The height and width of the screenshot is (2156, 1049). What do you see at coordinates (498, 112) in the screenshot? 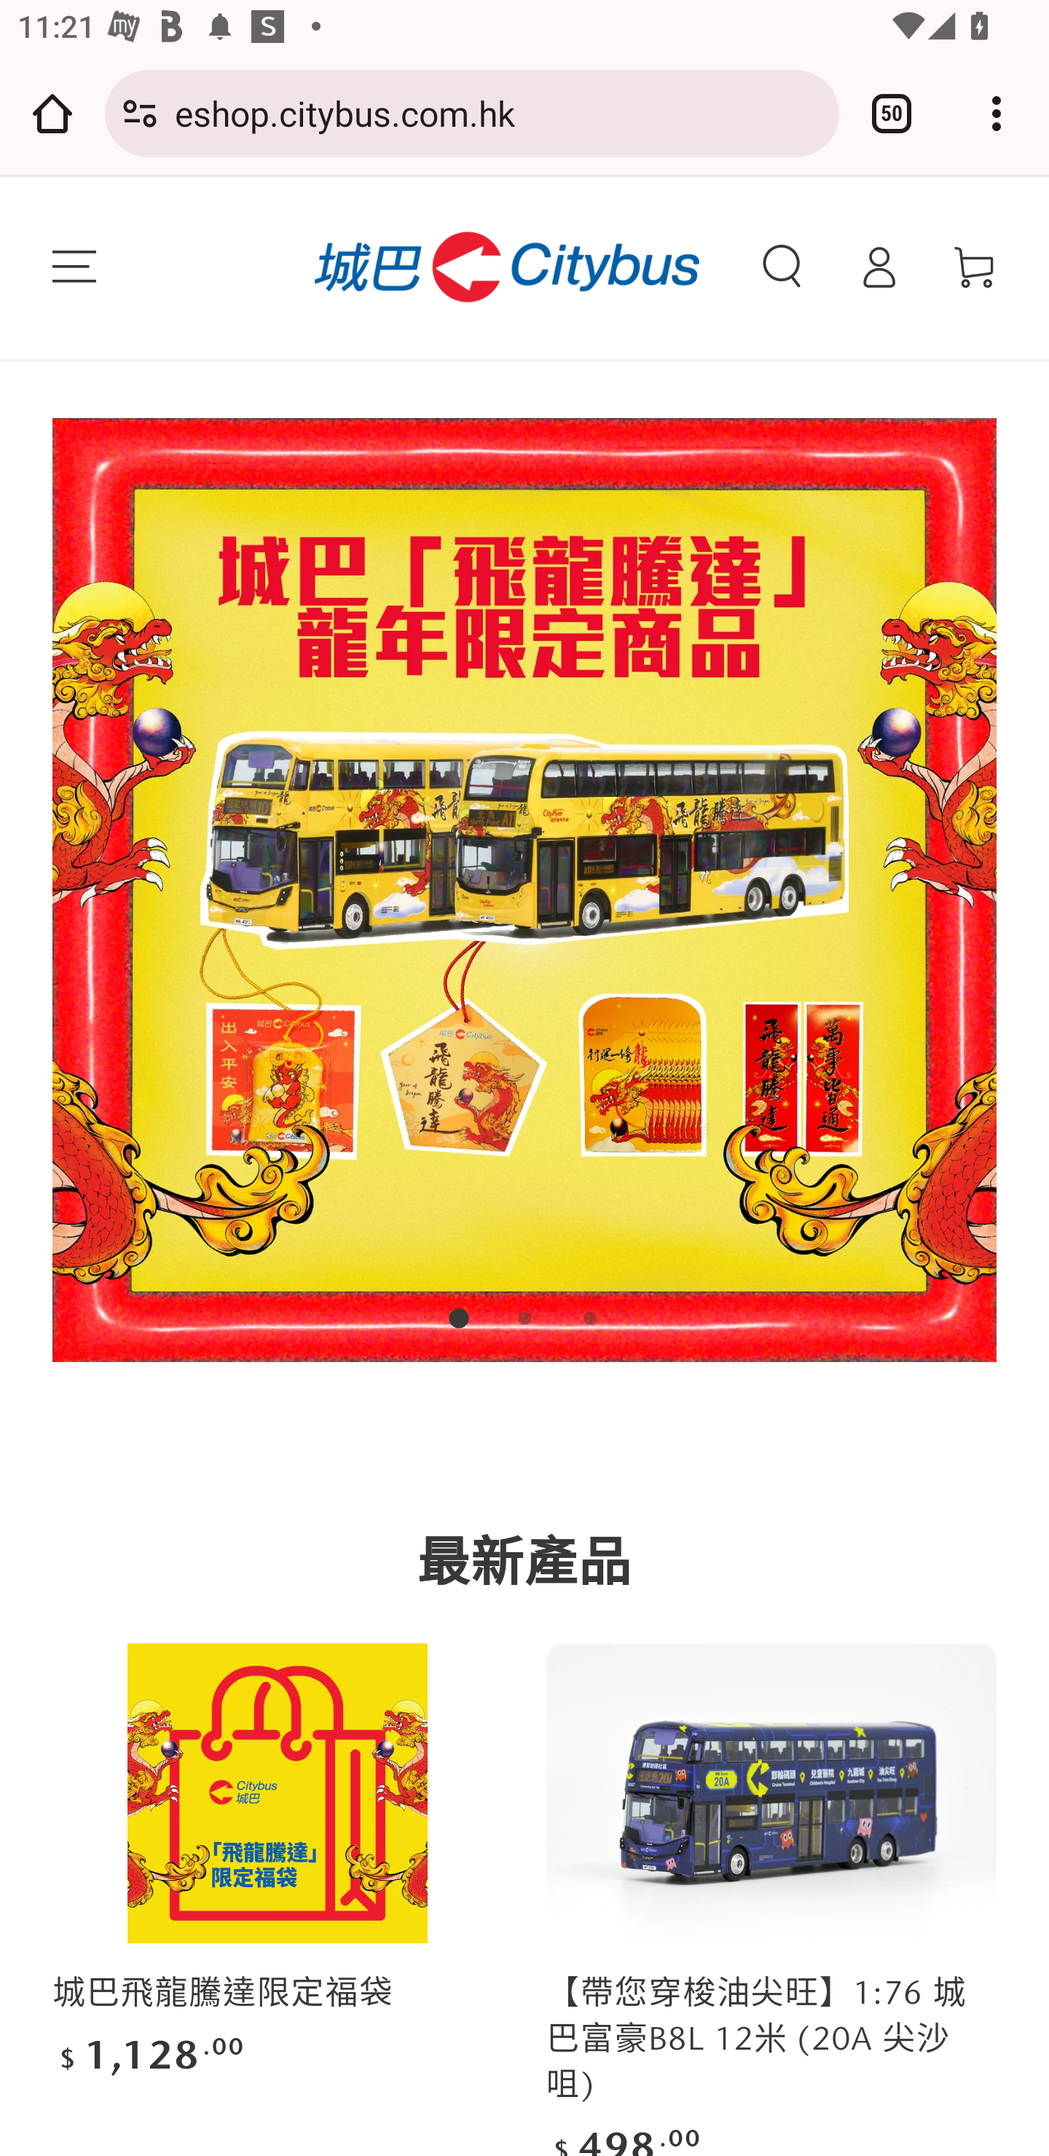
I see `eshop.citybus.com.hk` at bounding box center [498, 112].